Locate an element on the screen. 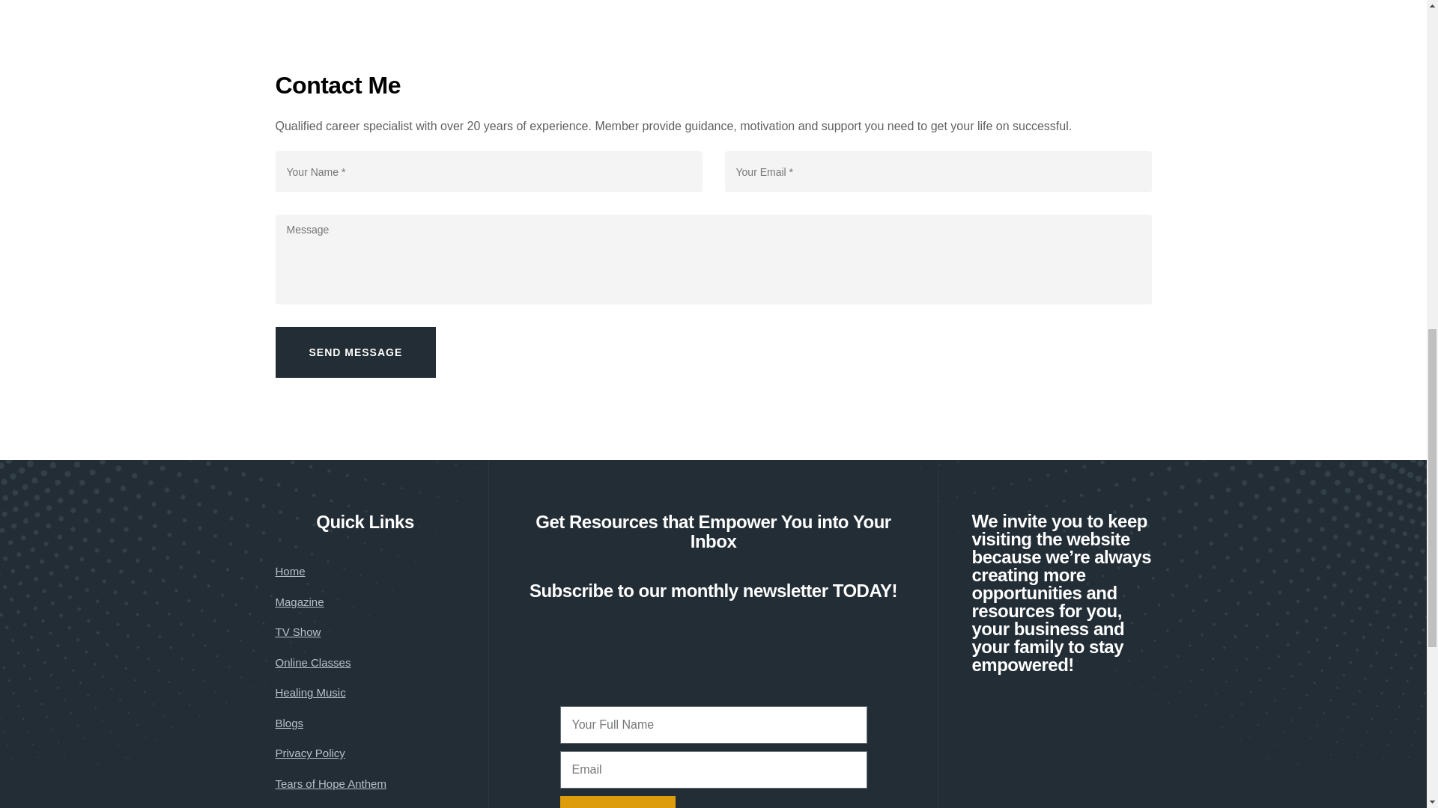 This screenshot has height=808, width=1438. Privacy Policy is located at coordinates (310, 753).